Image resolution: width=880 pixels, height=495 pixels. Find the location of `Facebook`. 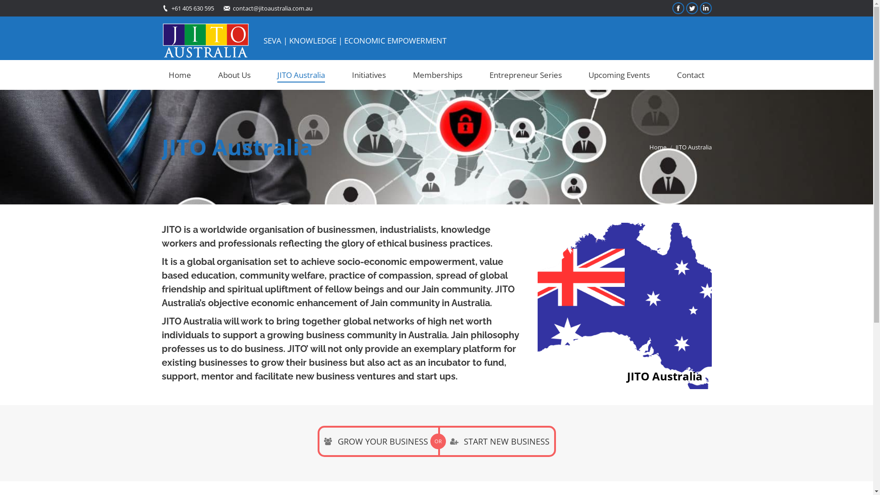

Facebook is located at coordinates (678, 8).